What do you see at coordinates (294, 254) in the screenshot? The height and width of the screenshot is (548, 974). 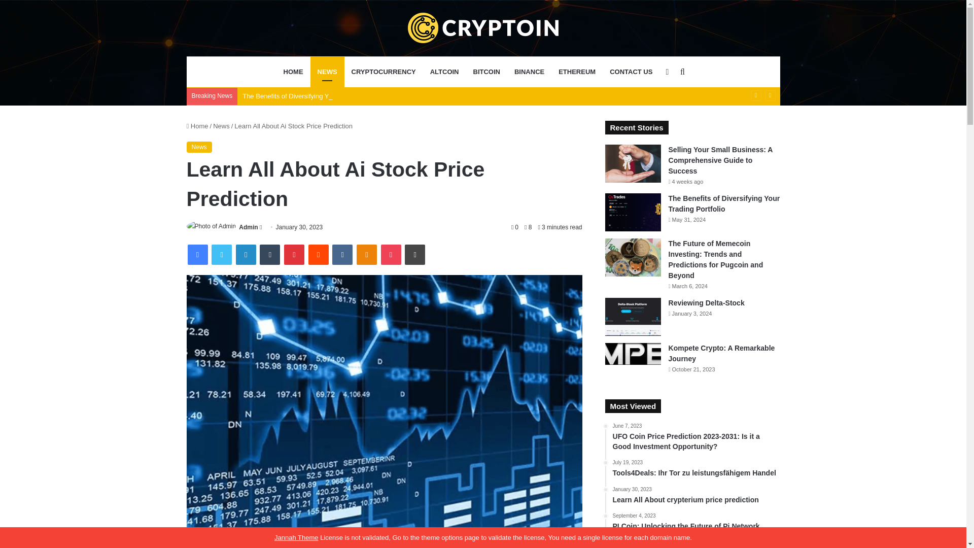 I see `Pinterest` at bounding box center [294, 254].